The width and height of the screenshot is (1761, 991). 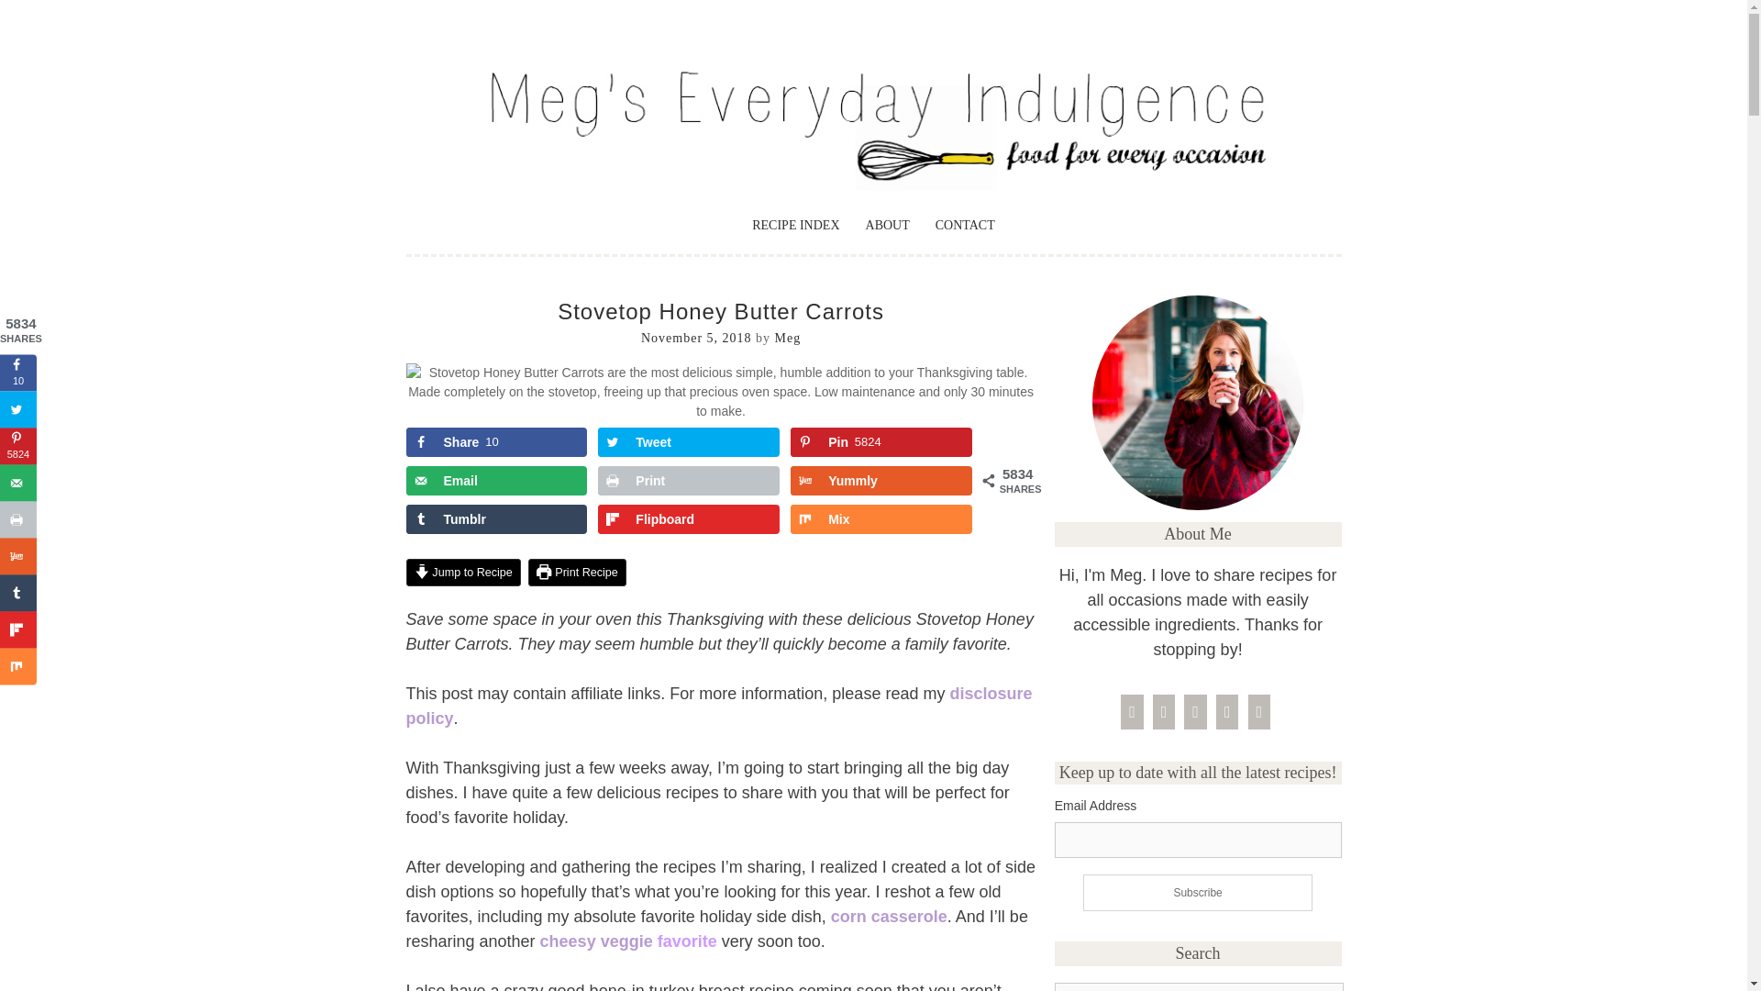 What do you see at coordinates (757, 106) in the screenshot?
I see `MEG'S EVERYDAY INDULGENCE` at bounding box center [757, 106].